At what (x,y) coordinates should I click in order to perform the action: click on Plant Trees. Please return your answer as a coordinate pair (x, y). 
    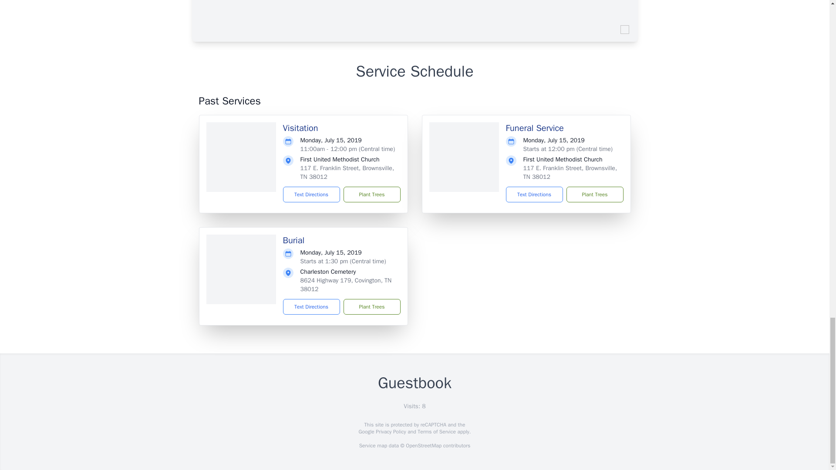
    Looking at the image, I should click on (594, 194).